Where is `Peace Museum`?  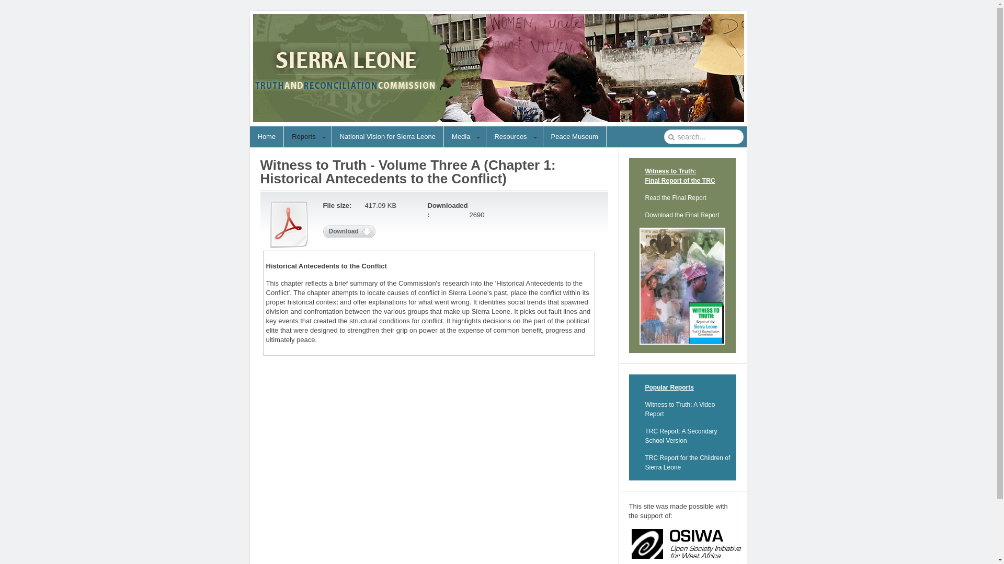 Peace Museum is located at coordinates (574, 136).